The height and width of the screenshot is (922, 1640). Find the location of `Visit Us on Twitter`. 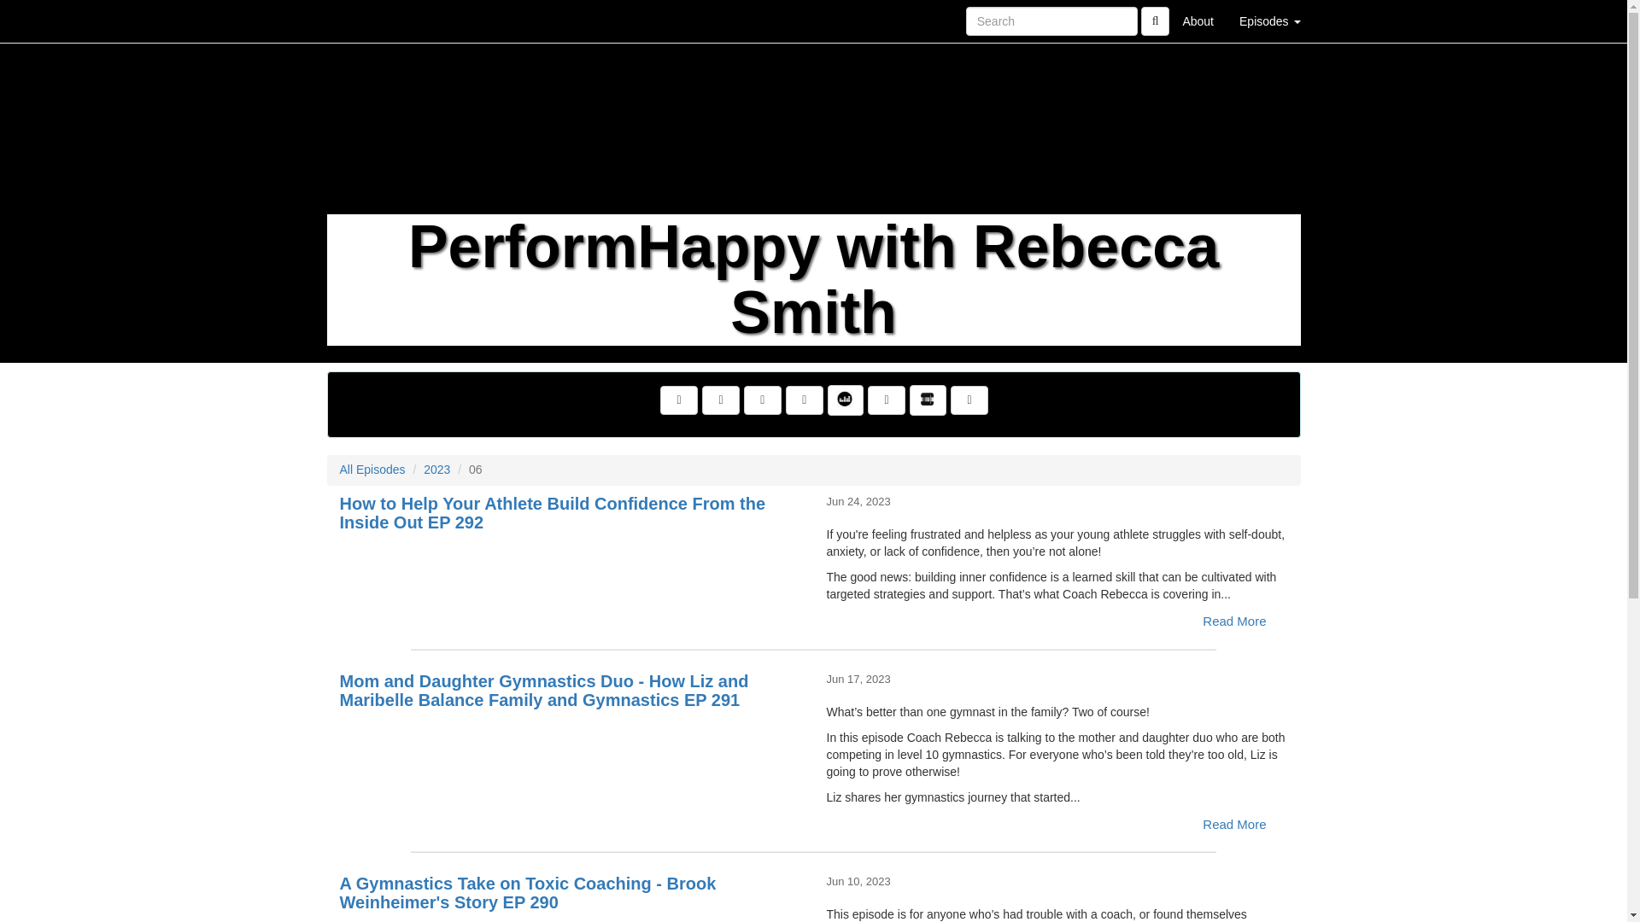

Visit Us on Twitter is located at coordinates (720, 400).